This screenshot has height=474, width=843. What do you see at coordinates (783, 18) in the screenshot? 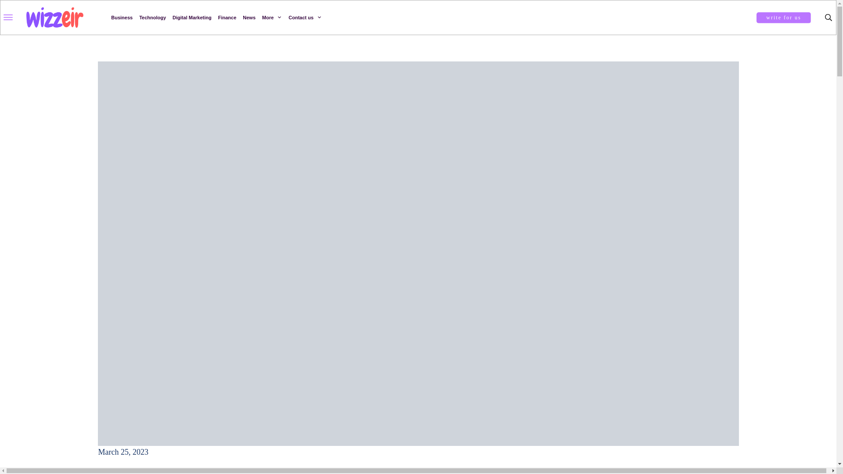
I see `write for us` at bounding box center [783, 18].